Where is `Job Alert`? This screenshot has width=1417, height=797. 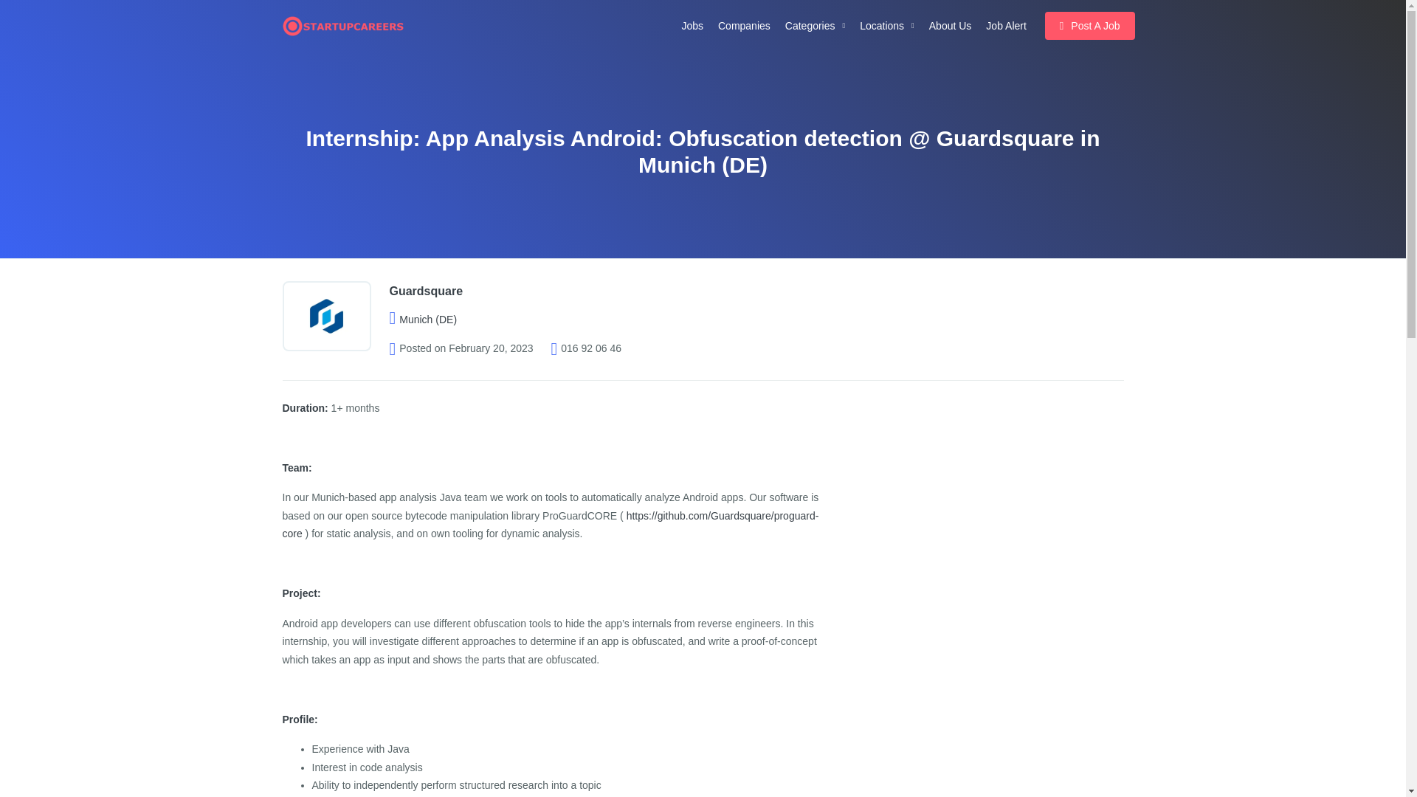 Job Alert is located at coordinates (1005, 27).